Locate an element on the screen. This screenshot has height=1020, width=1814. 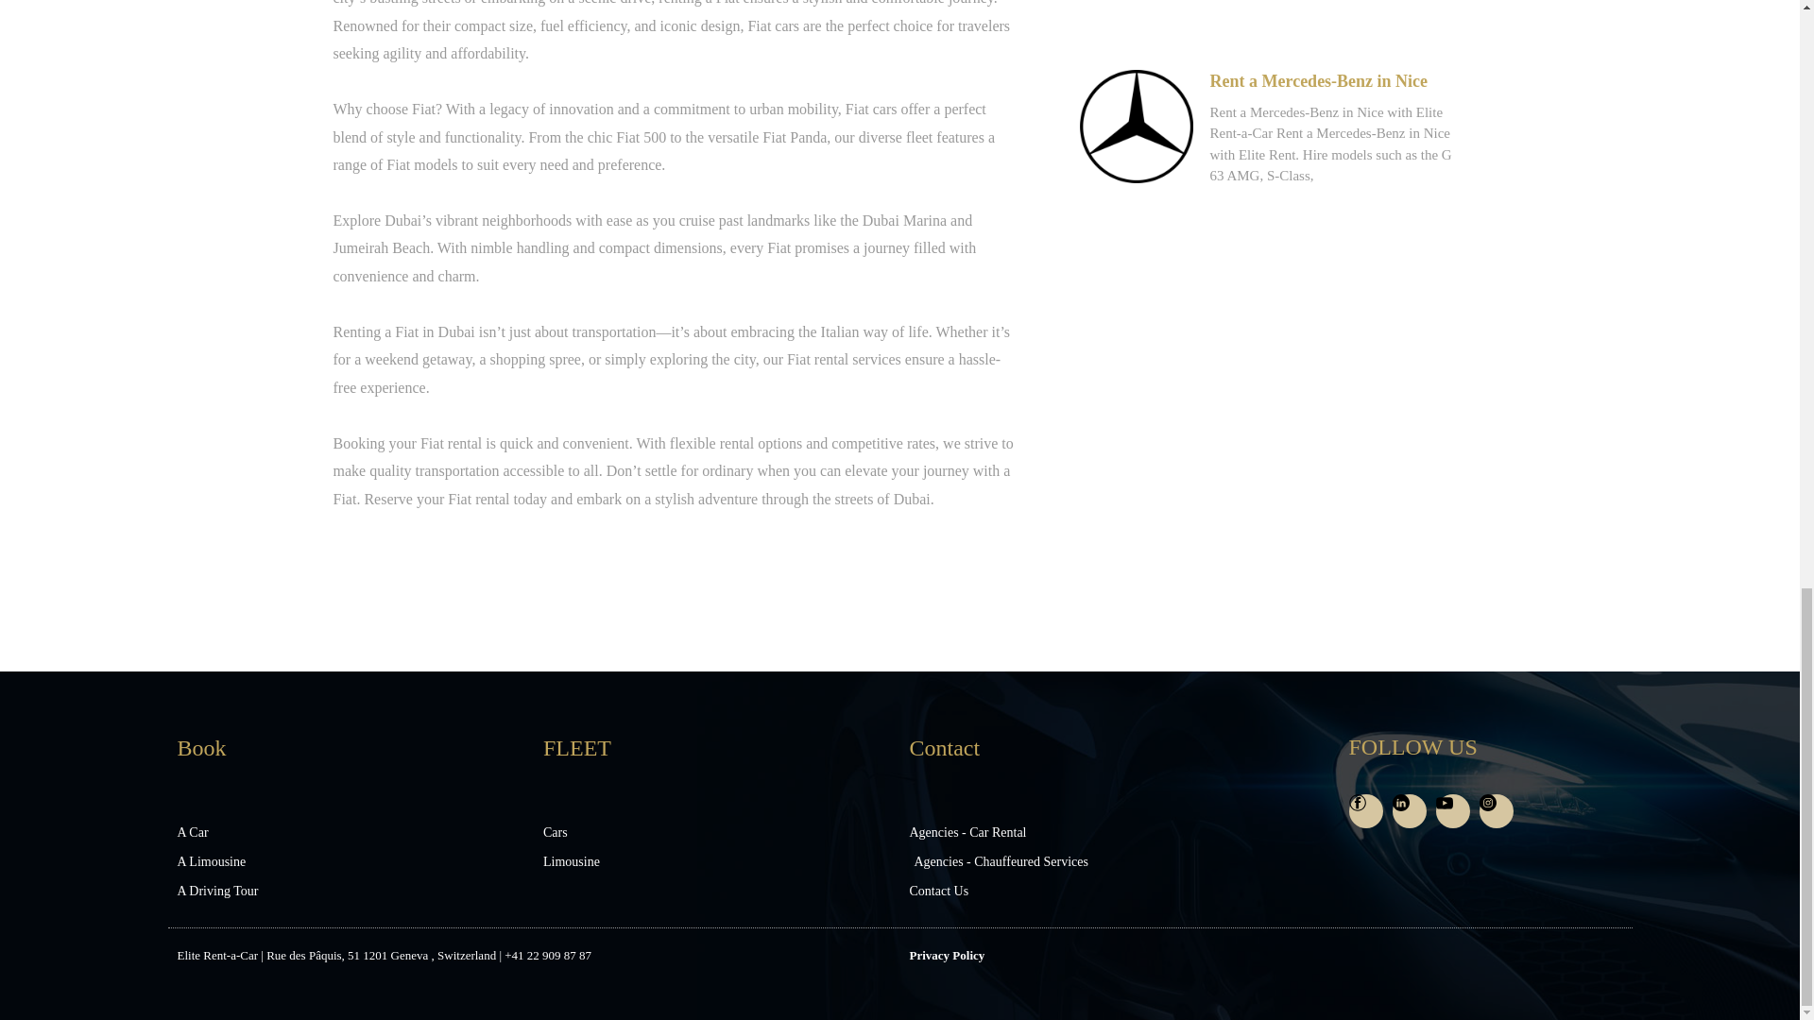
Rent a Mercedes-Benz in Nice is located at coordinates (1319, 81).